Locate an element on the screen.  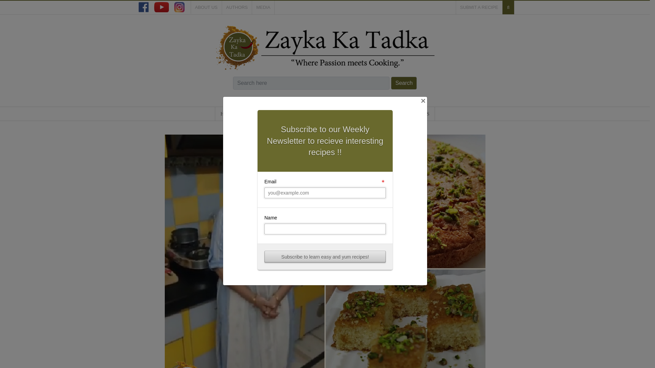
Search is located at coordinates (404, 82).